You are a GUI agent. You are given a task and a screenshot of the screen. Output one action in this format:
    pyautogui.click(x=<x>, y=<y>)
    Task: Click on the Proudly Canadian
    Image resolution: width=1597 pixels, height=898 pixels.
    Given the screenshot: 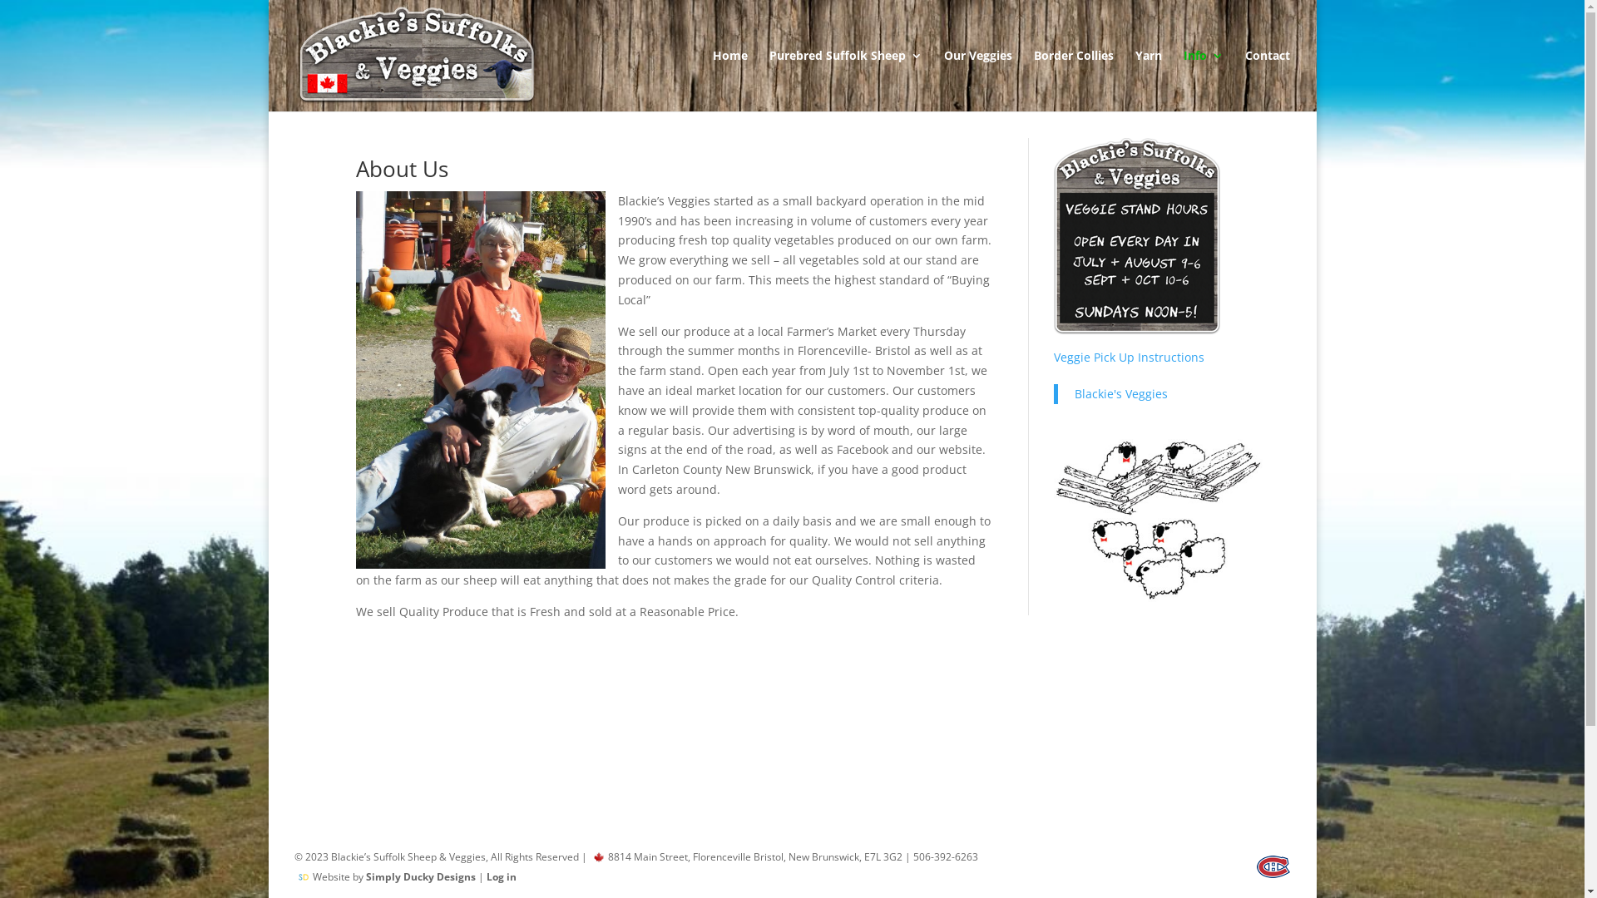 What is the action you would take?
    pyautogui.click(x=599, y=857)
    